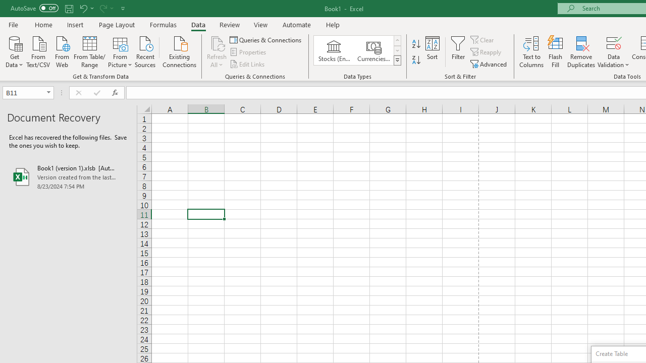  What do you see at coordinates (106, 8) in the screenshot?
I see `Redo` at bounding box center [106, 8].